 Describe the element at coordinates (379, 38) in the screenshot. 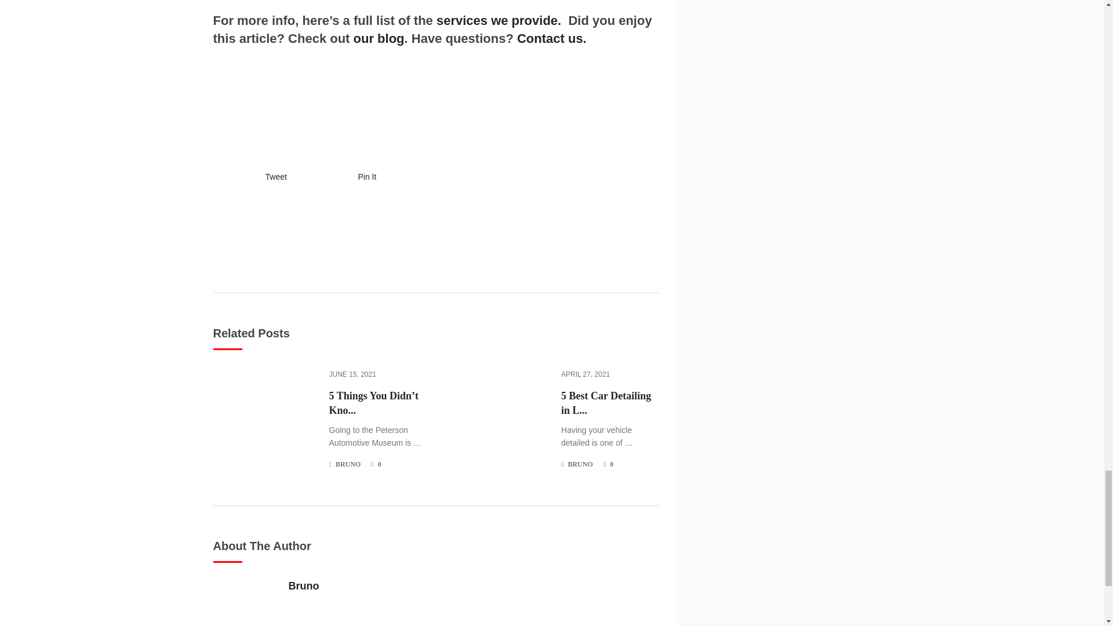

I see `our blog` at that location.